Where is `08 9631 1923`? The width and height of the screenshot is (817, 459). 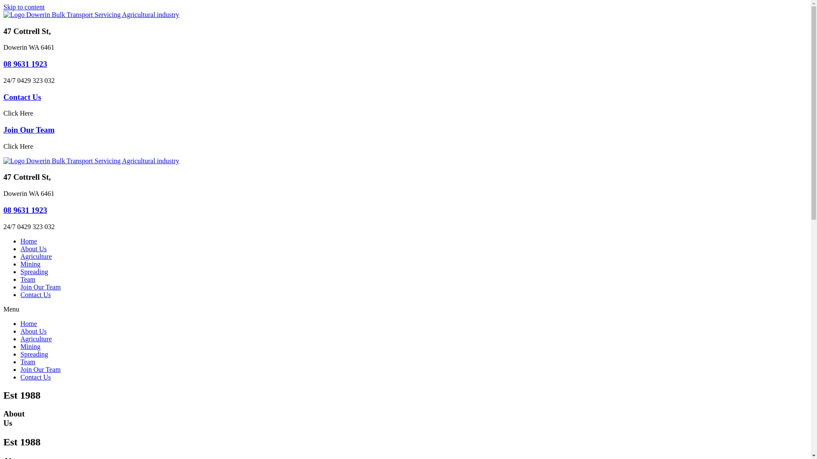 08 9631 1923 is located at coordinates (26, 64).